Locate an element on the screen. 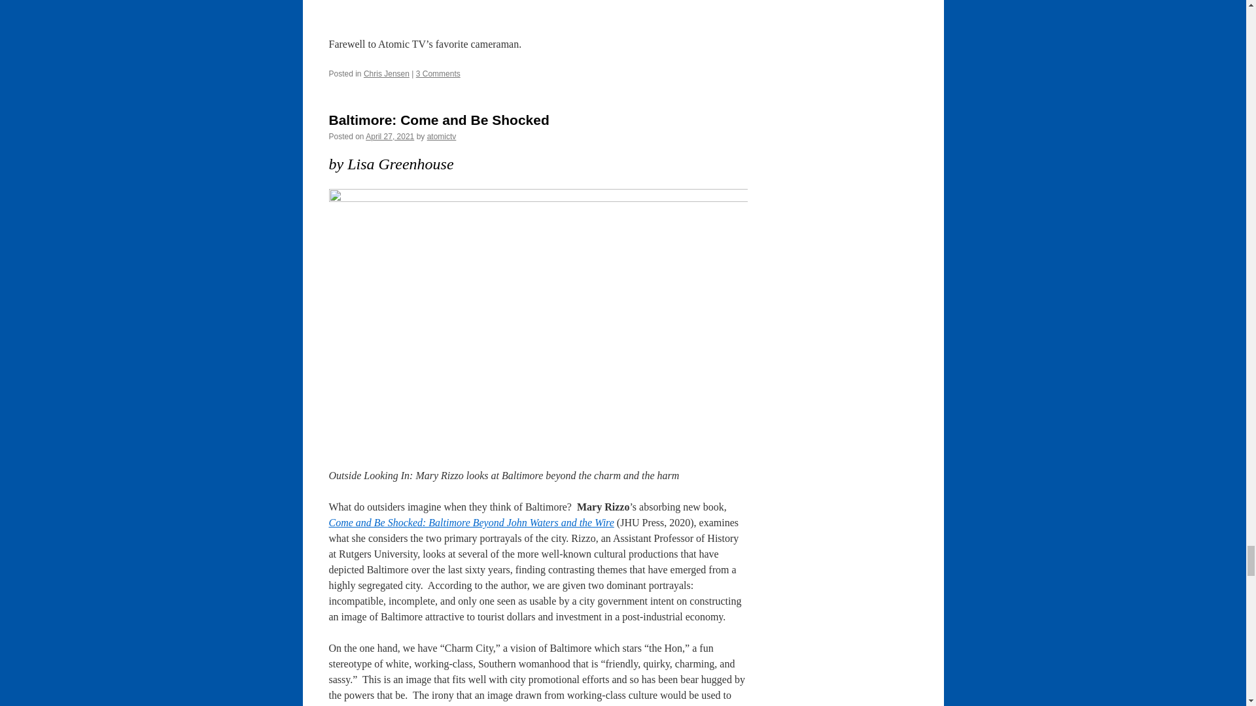 This screenshot has width=1256, height=706. View all posts by atomictv is located at coordinates (442, 136).